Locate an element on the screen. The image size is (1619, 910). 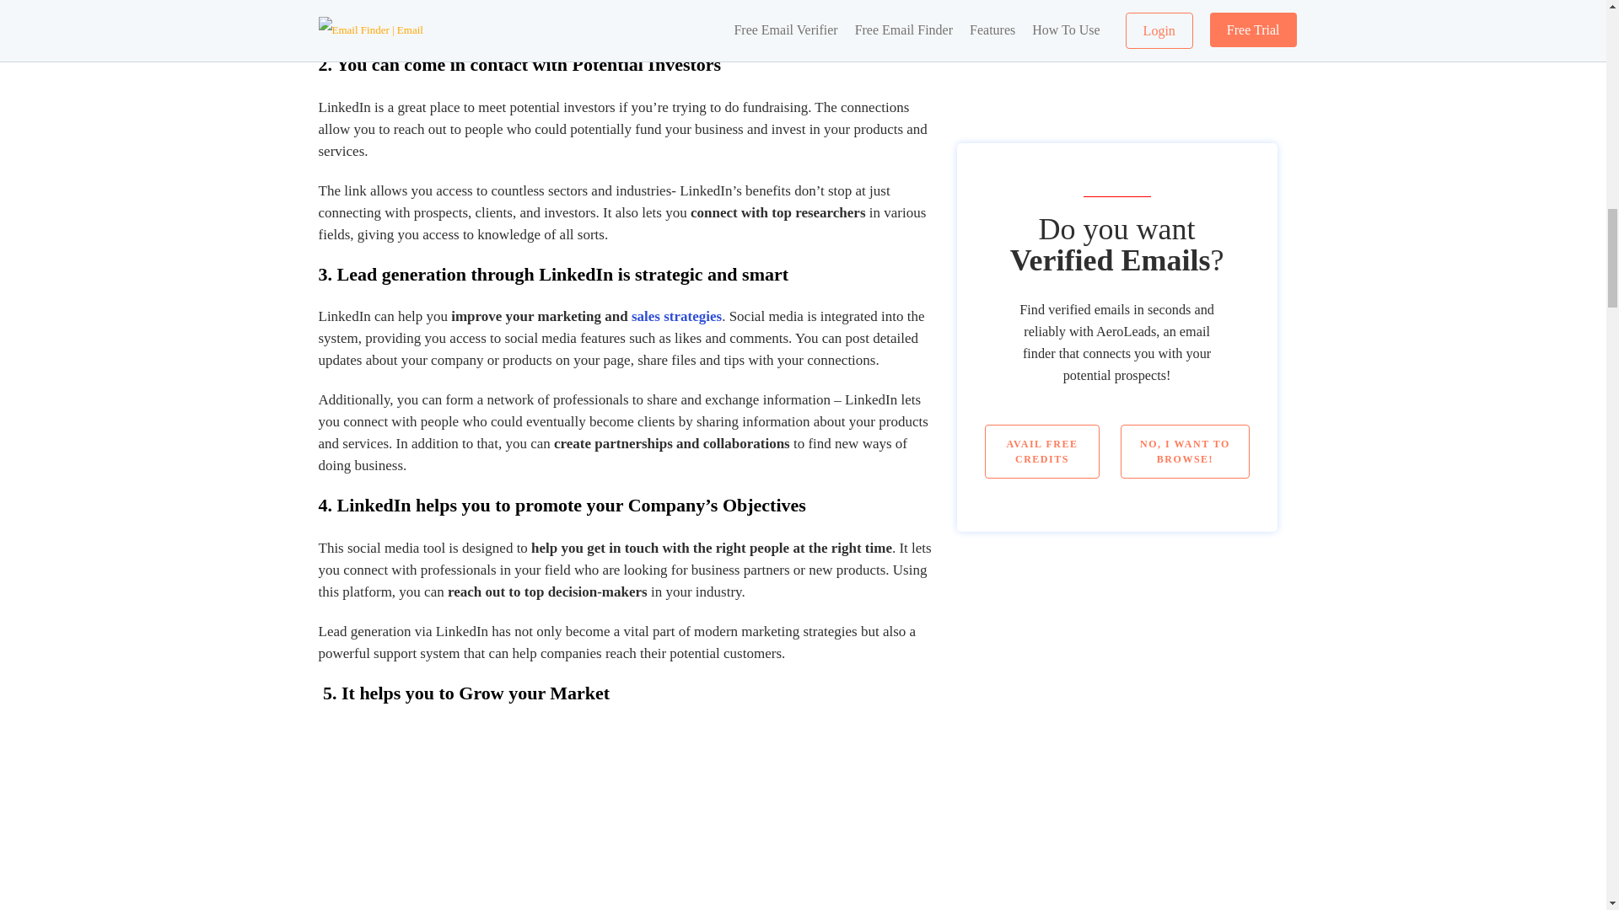
sales strategies is located at coordinates (676, 316).